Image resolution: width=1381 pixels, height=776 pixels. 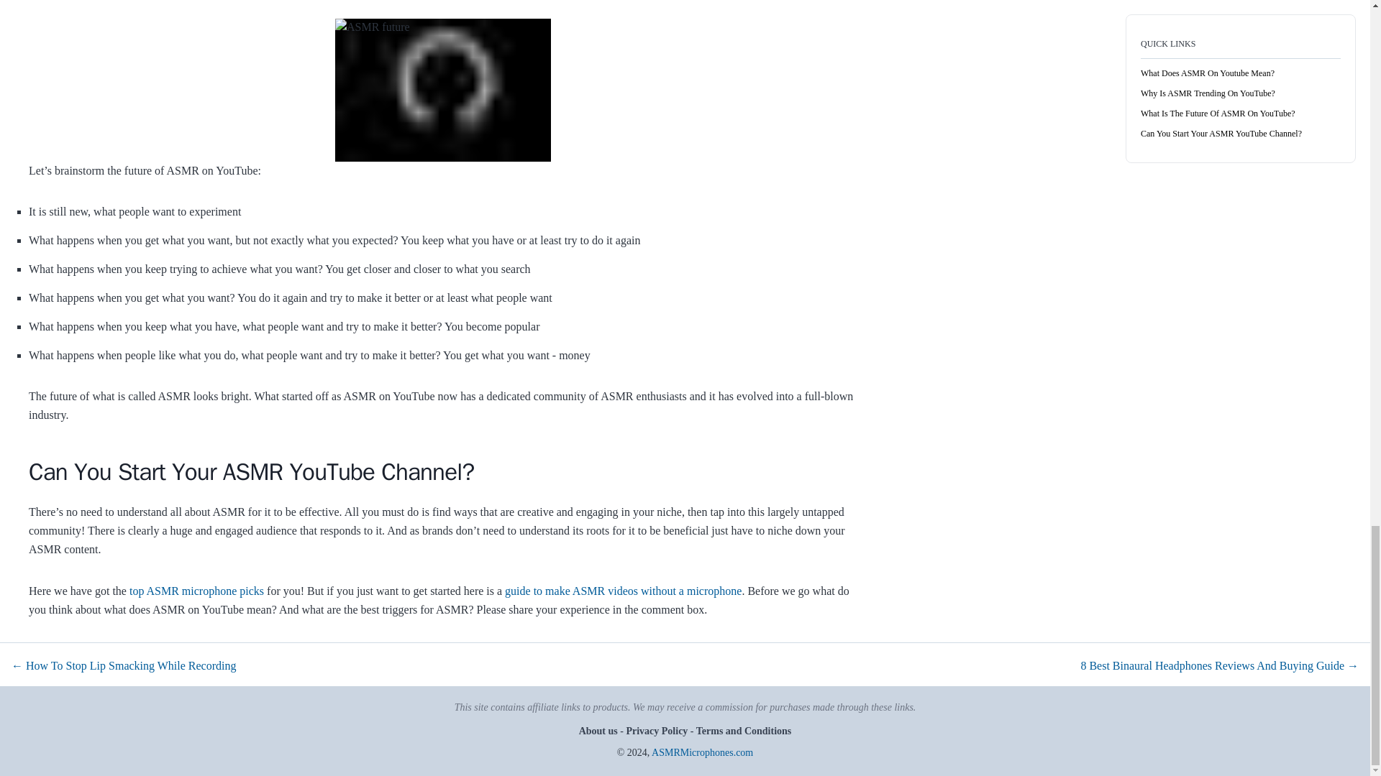 What do you see at coordinates (196, 591) in the screenshot?
I see `top ASMR microphone picks` at bounding box center [196, 591].